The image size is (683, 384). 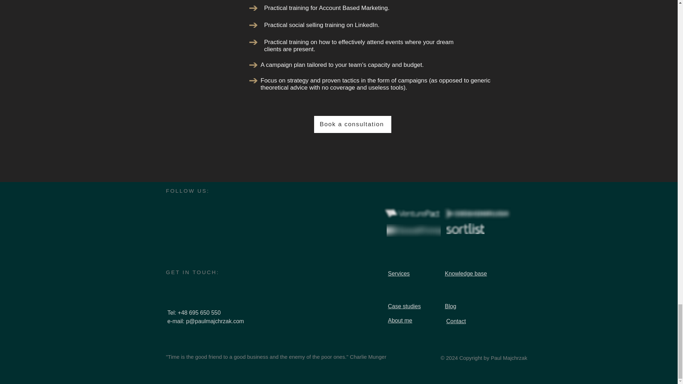 What do you see at coordinates (400, 321) in the screenshot?
I see `About me` at bounding box center [400, 321].